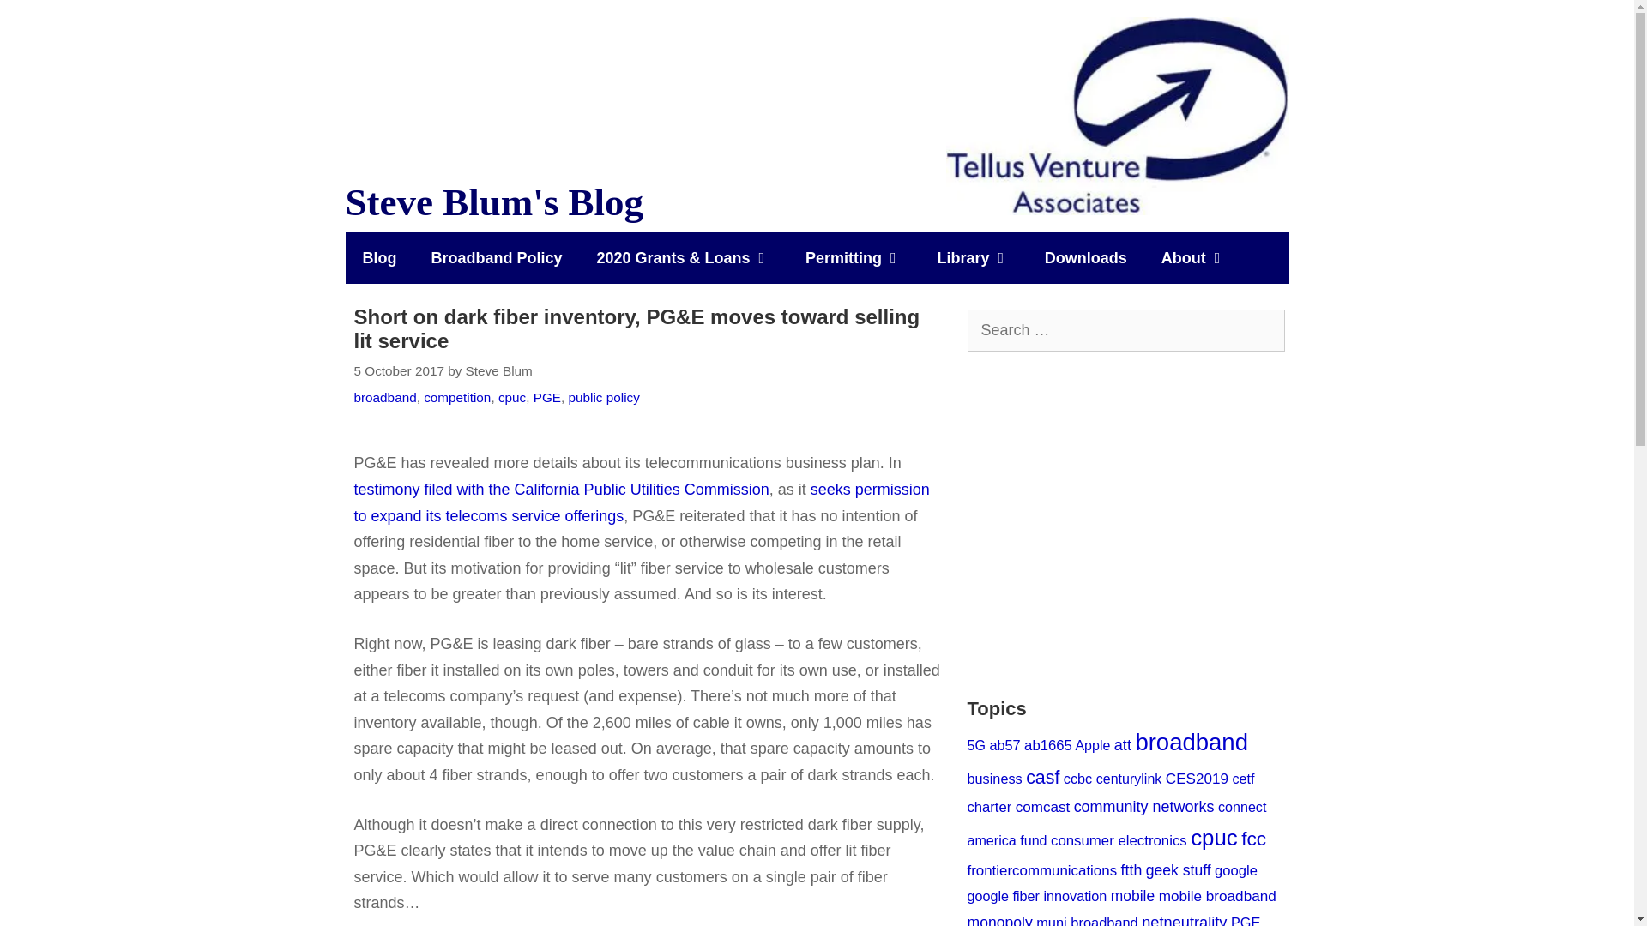 The width and height of the screenshot is (1647, 926). I want to click on Broadband Policy, so click(496, 257).